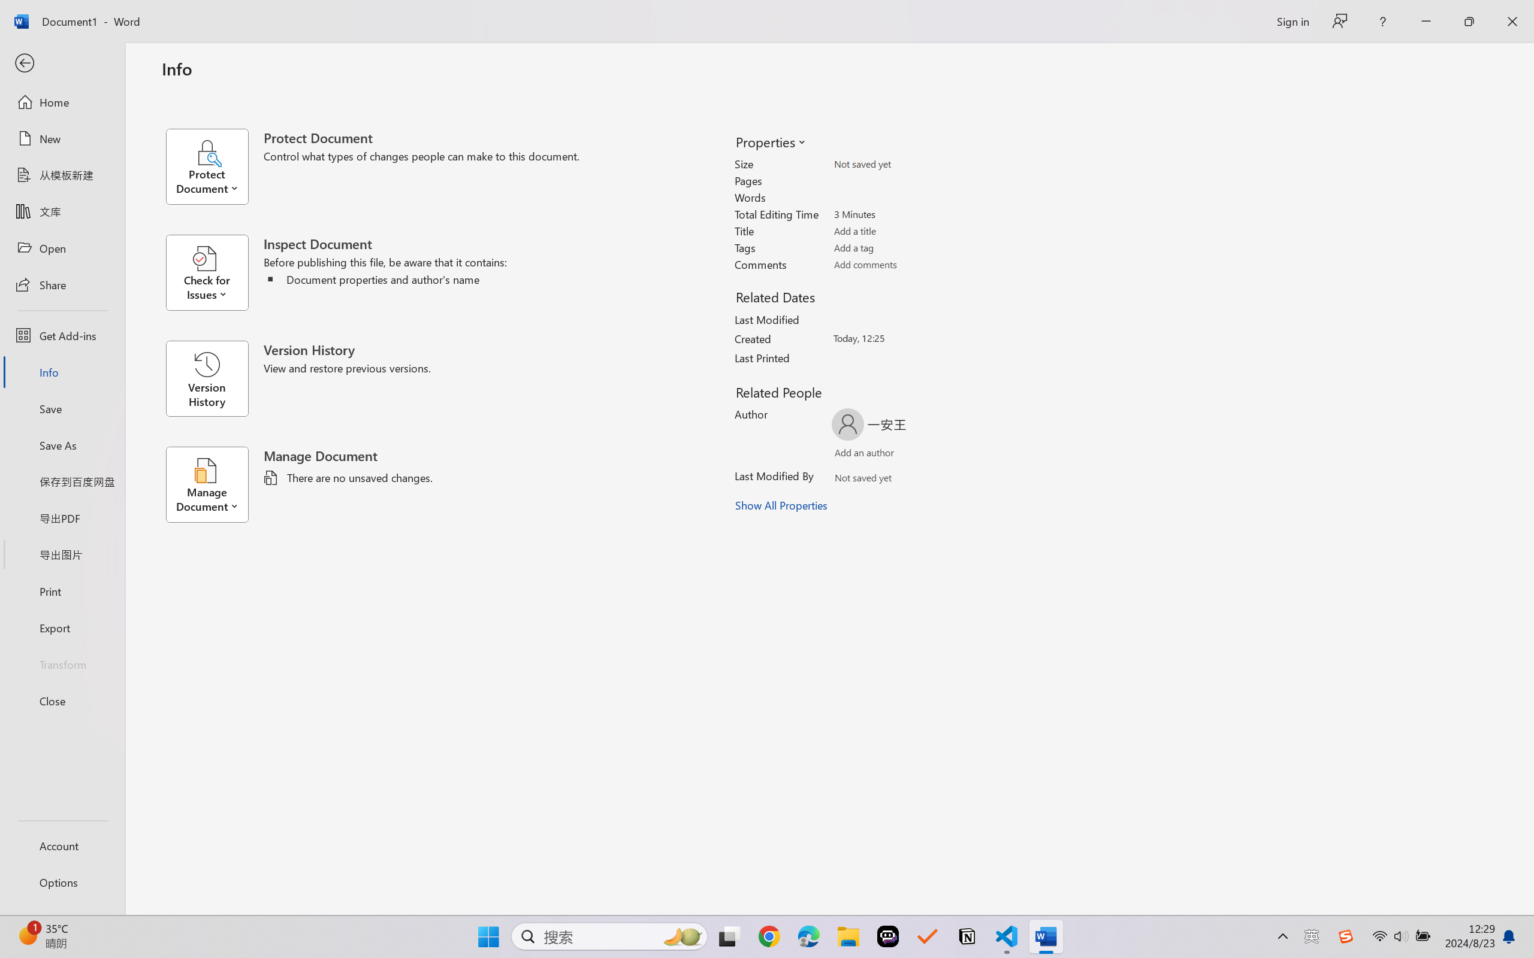 The image size is (1534, 958). What do you see at coordinates (62, 590) in the screenshot?
I see `Print` at bounding box center [62, 590].